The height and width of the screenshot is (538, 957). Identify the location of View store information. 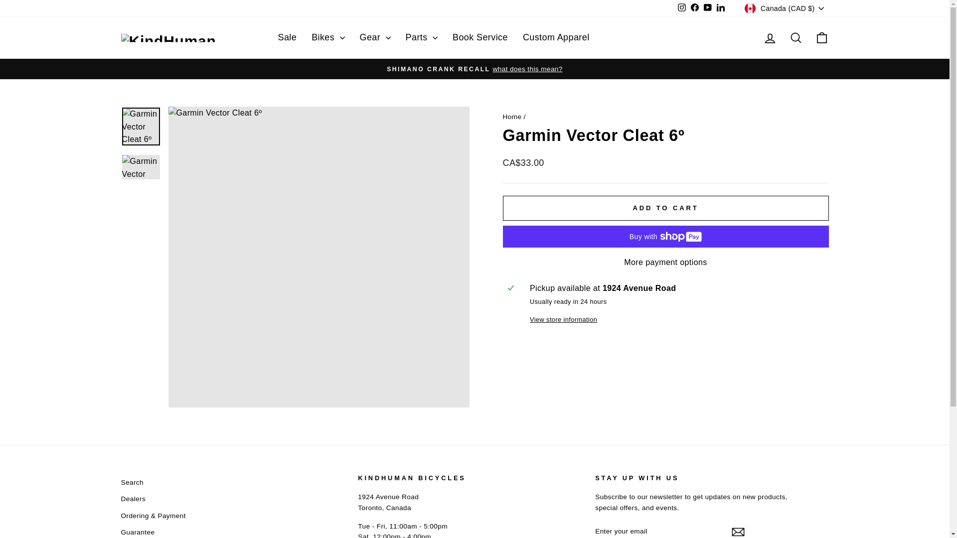
(677, 320).